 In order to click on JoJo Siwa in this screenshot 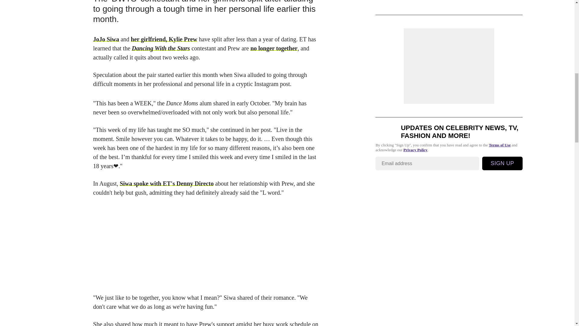, I will do `click(106, 39)`.